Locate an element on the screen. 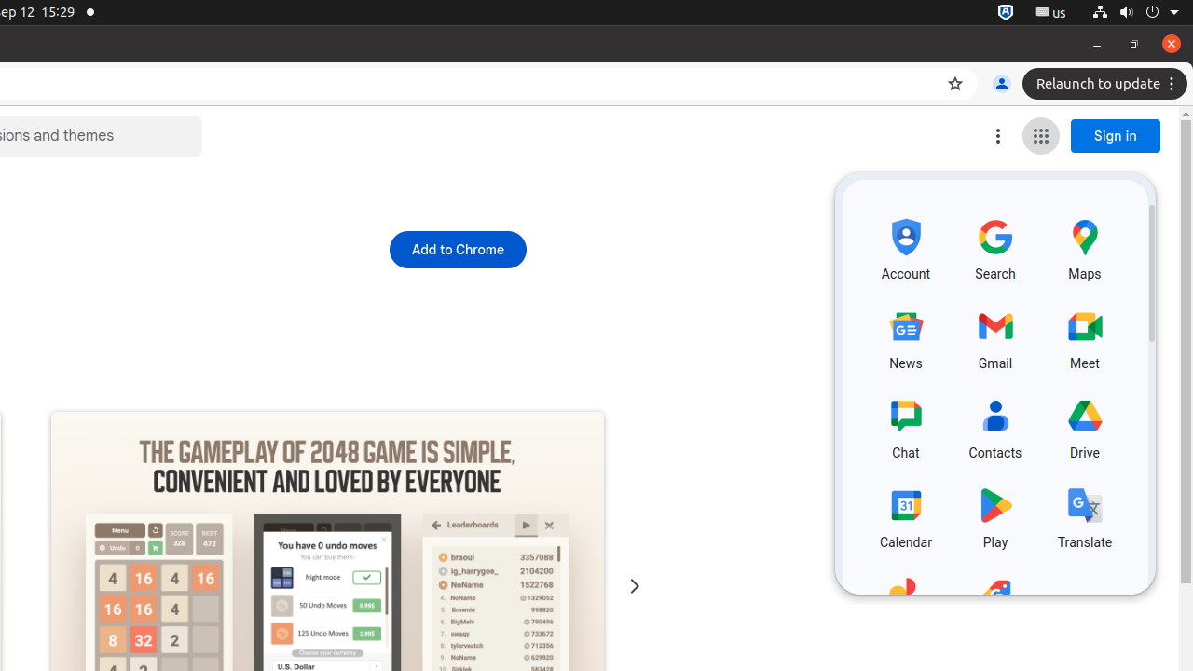 This screenshot has width=1193, height=671. Relaunch to update is located at coordinates (1107, 84).